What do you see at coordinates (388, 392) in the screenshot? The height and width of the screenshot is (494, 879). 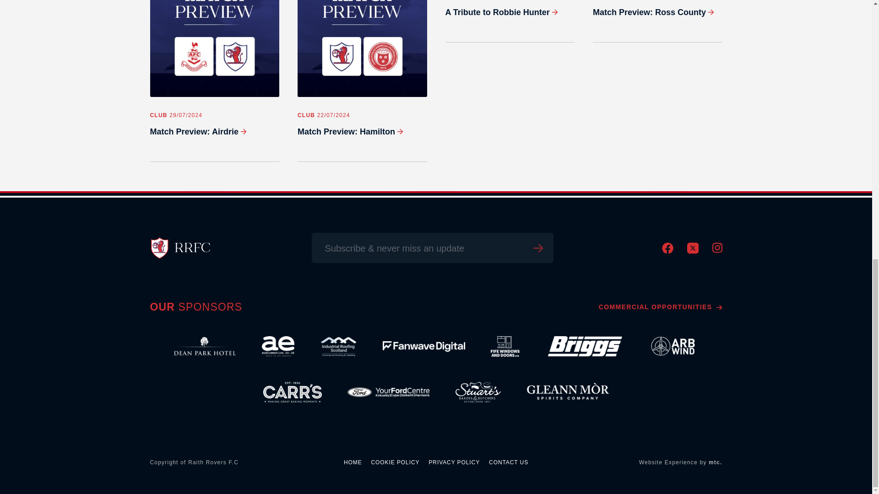 I see `Your Ford Centre` at bounding box center [388, 392].